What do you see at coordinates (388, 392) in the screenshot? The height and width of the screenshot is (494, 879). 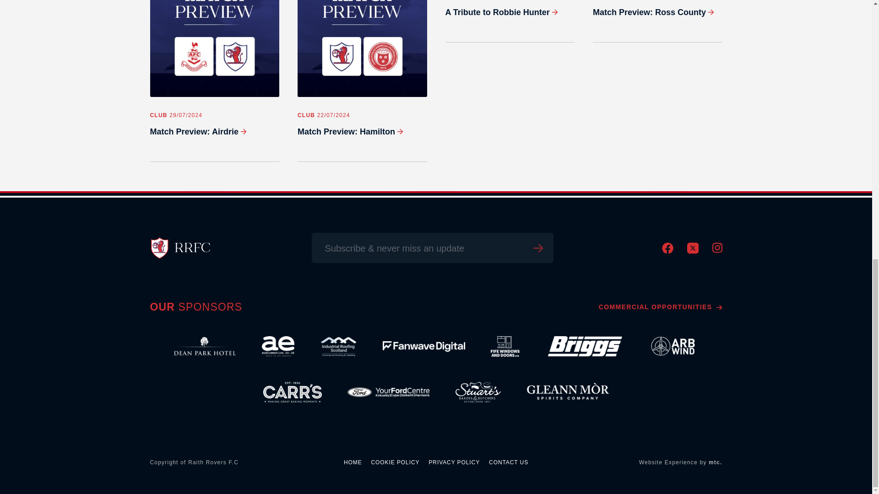 I see `Your Ford Centre` at bounding box center [388, 392].